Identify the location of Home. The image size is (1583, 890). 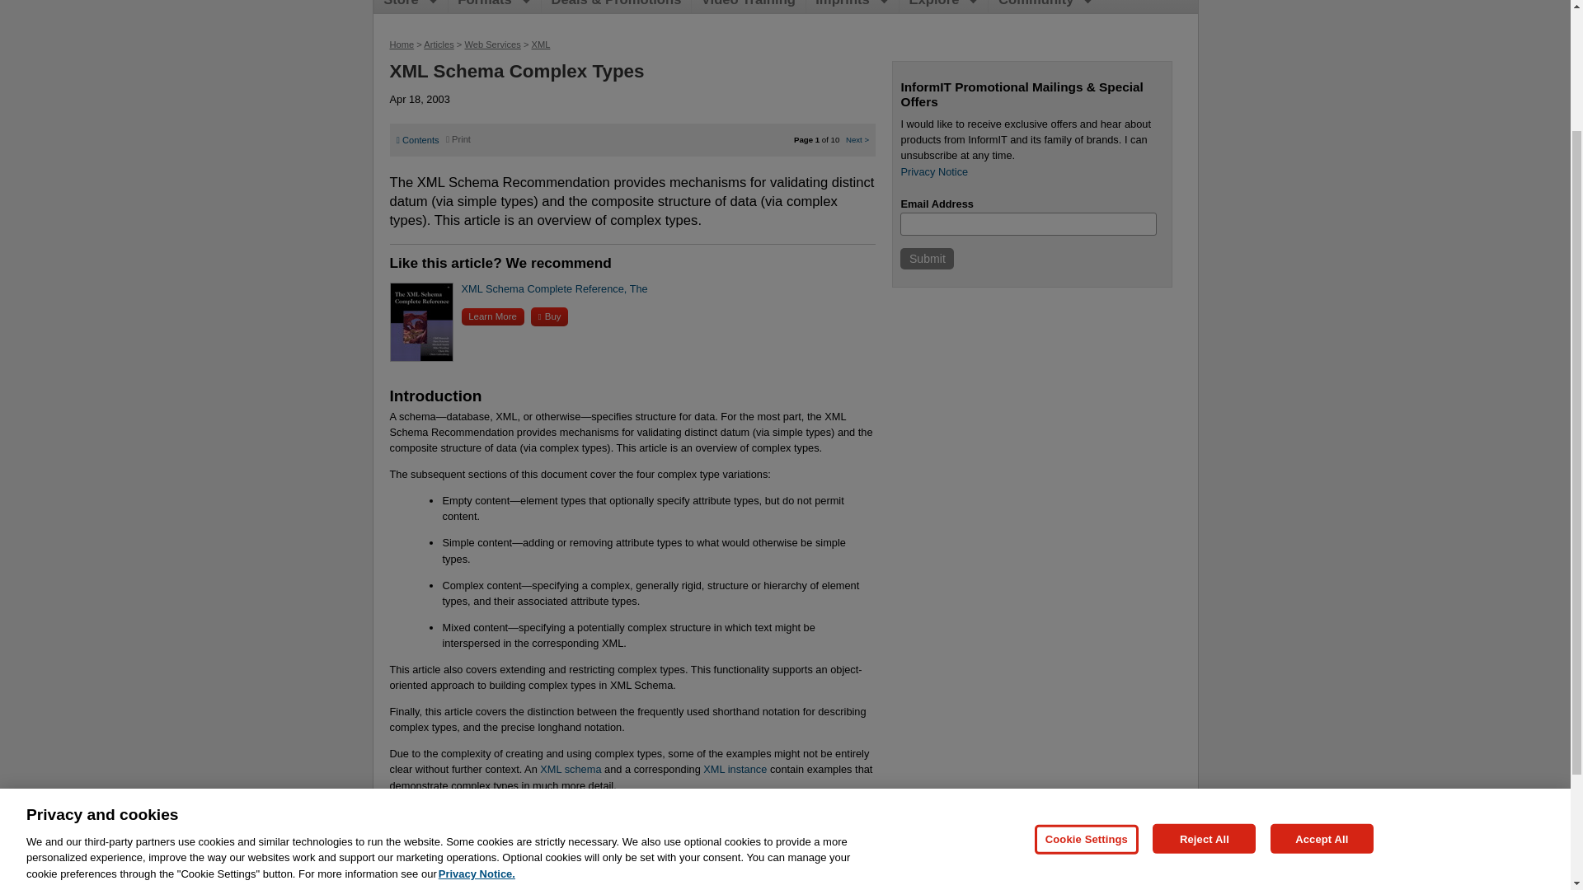
(401, 44).